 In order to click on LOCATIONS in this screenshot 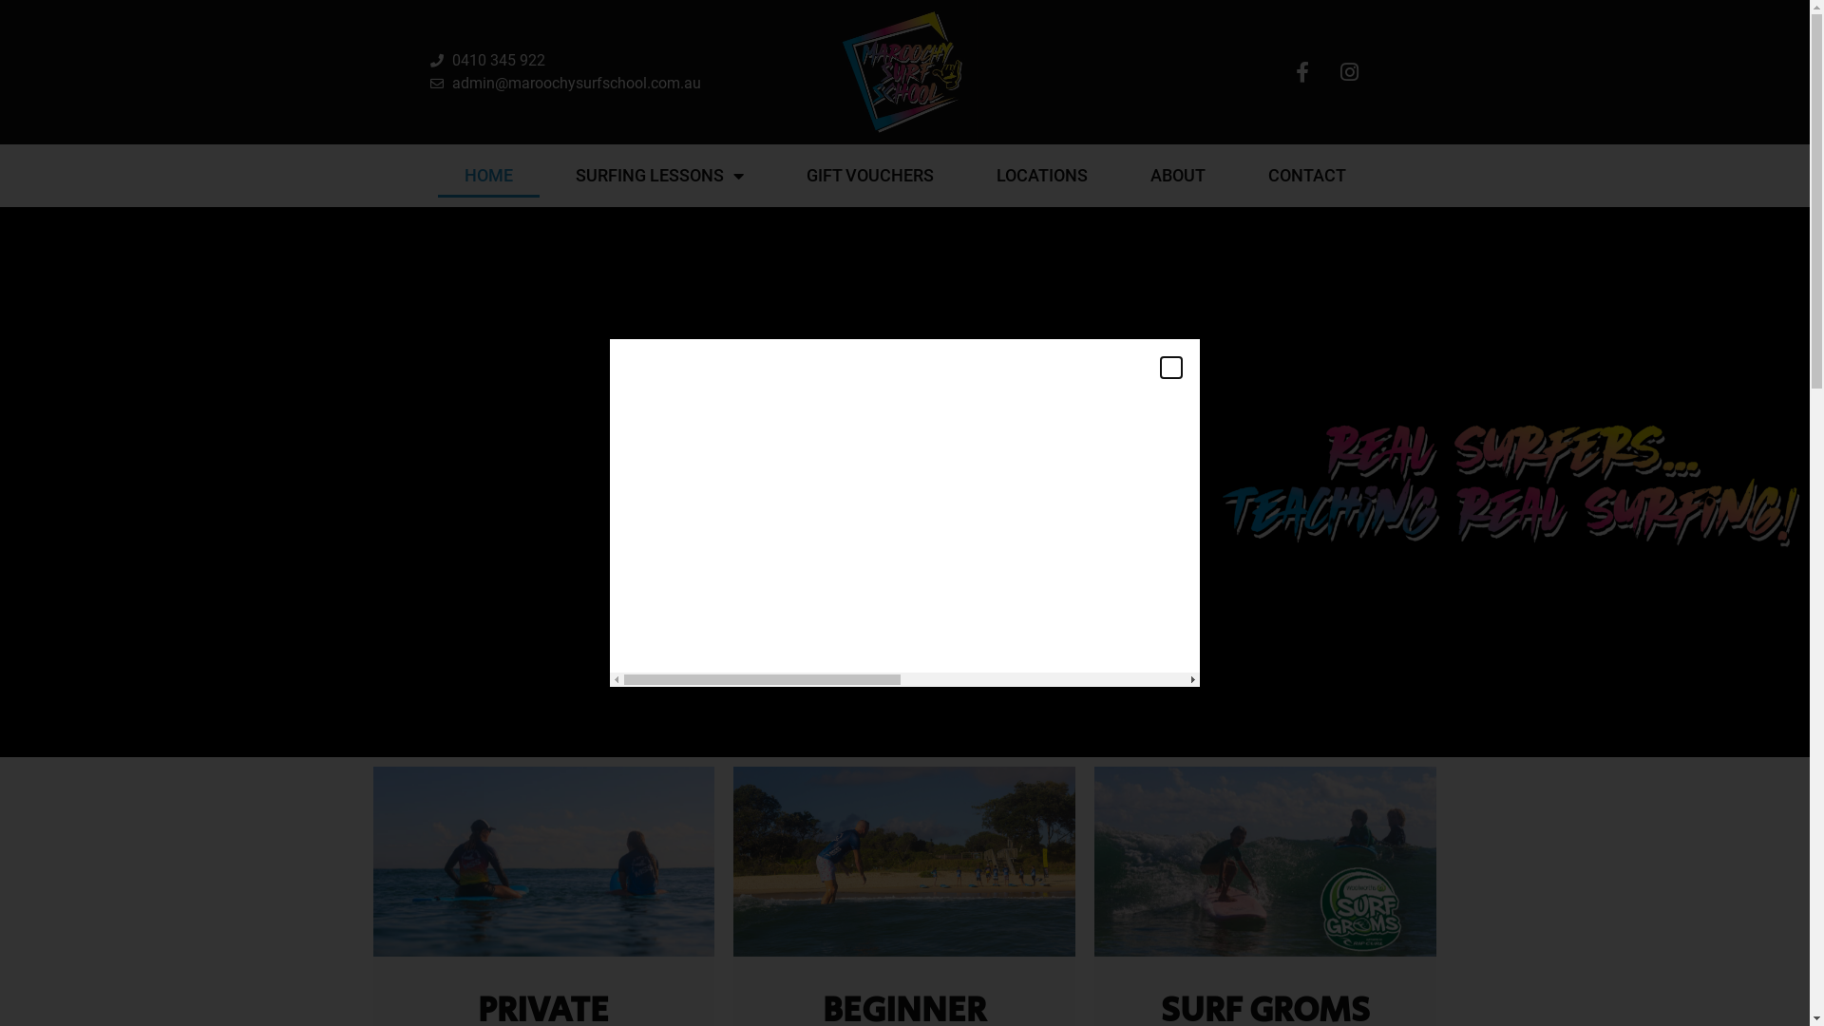, I will do `click(1041, 176)`.